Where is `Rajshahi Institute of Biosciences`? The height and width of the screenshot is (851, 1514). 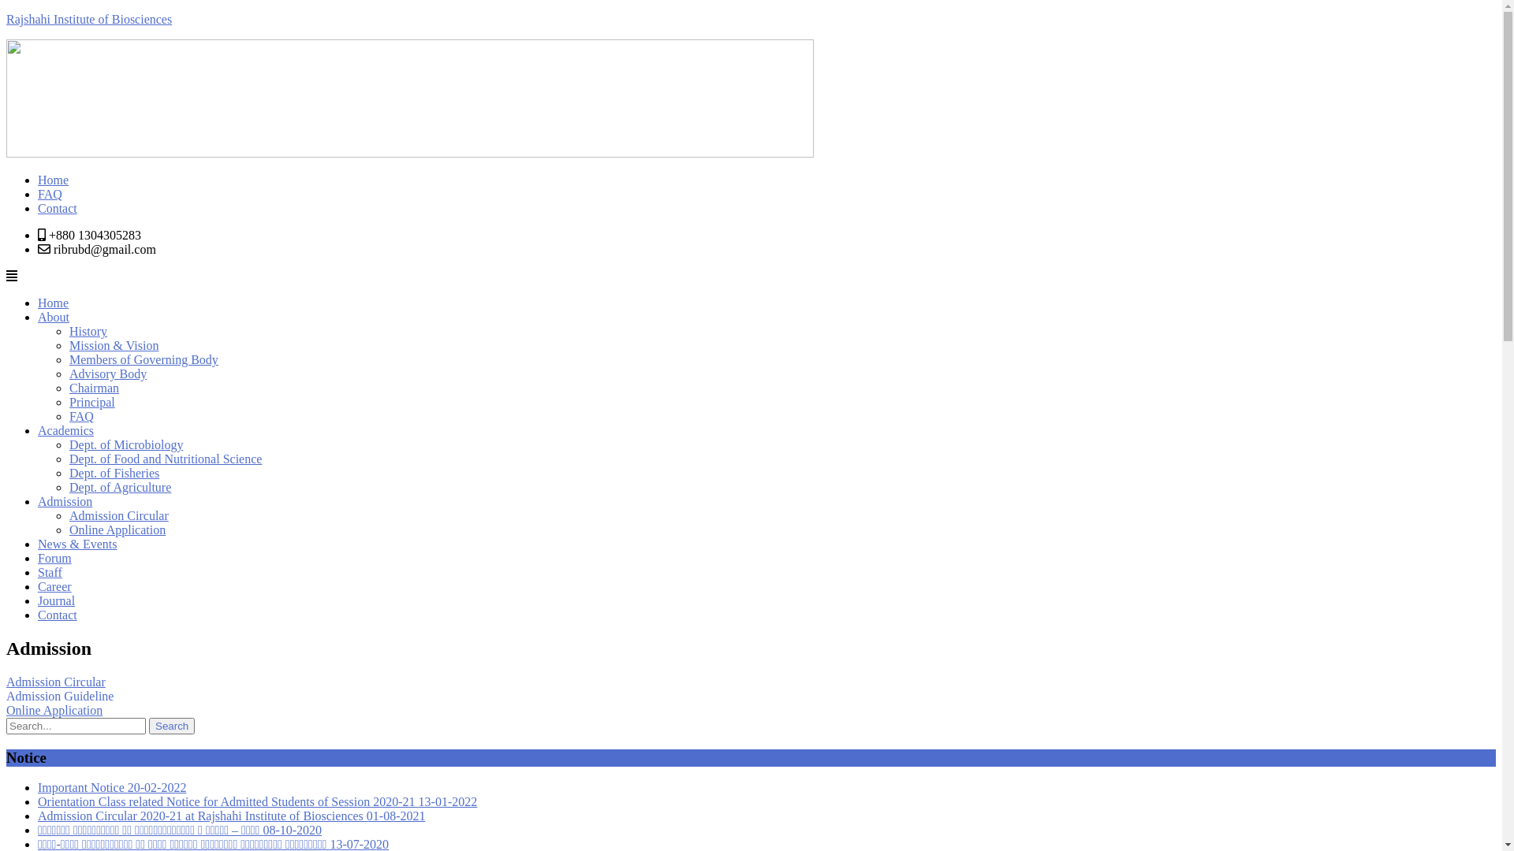 Rajshahi Institute of Biosciences is located at coordinates (89, 19).